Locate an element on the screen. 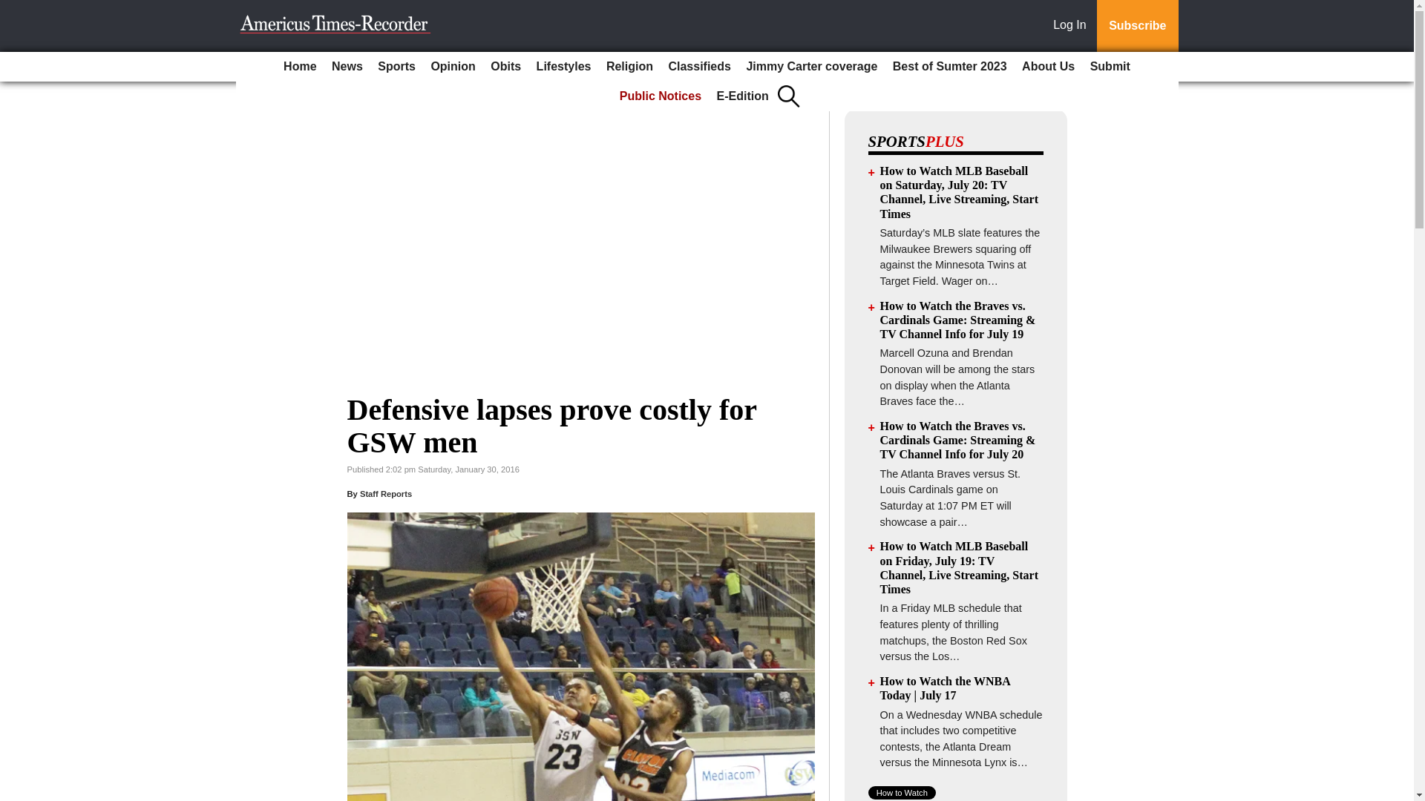 This screenshot has width=1425, height=801. Submit is located at coordinates (1110, 67).